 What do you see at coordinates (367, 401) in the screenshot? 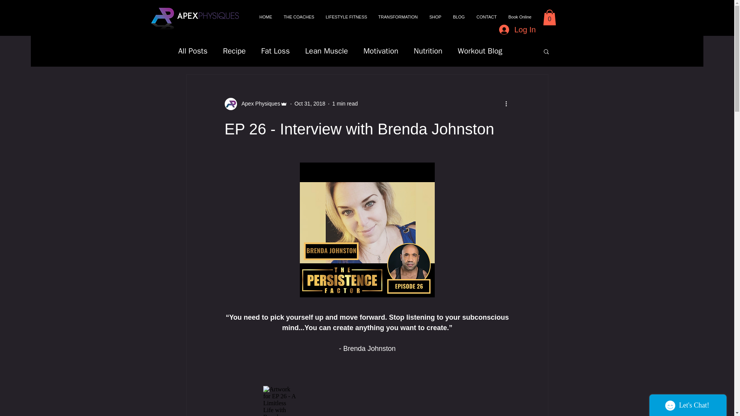
I see `remote content` at bounding box center [367, 401].